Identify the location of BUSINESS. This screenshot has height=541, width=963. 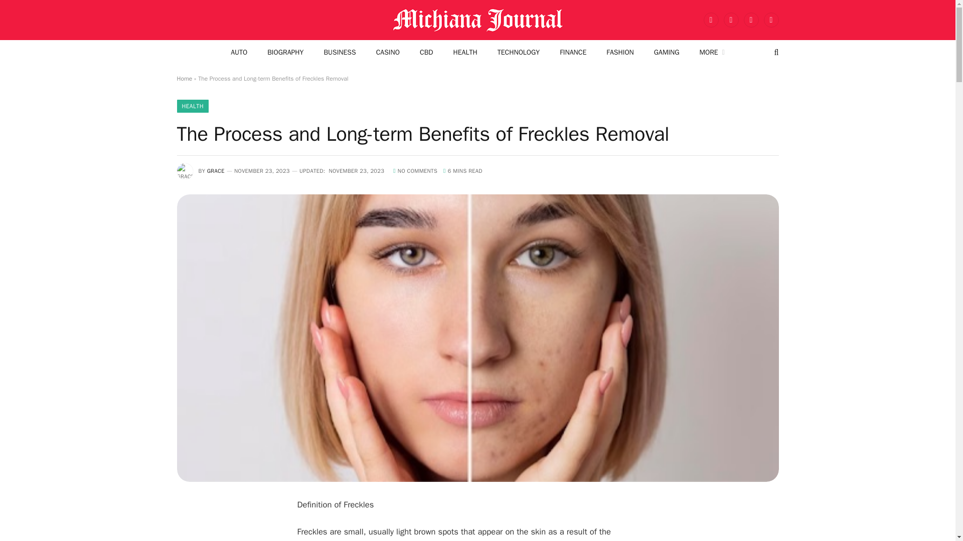
(340, 52).